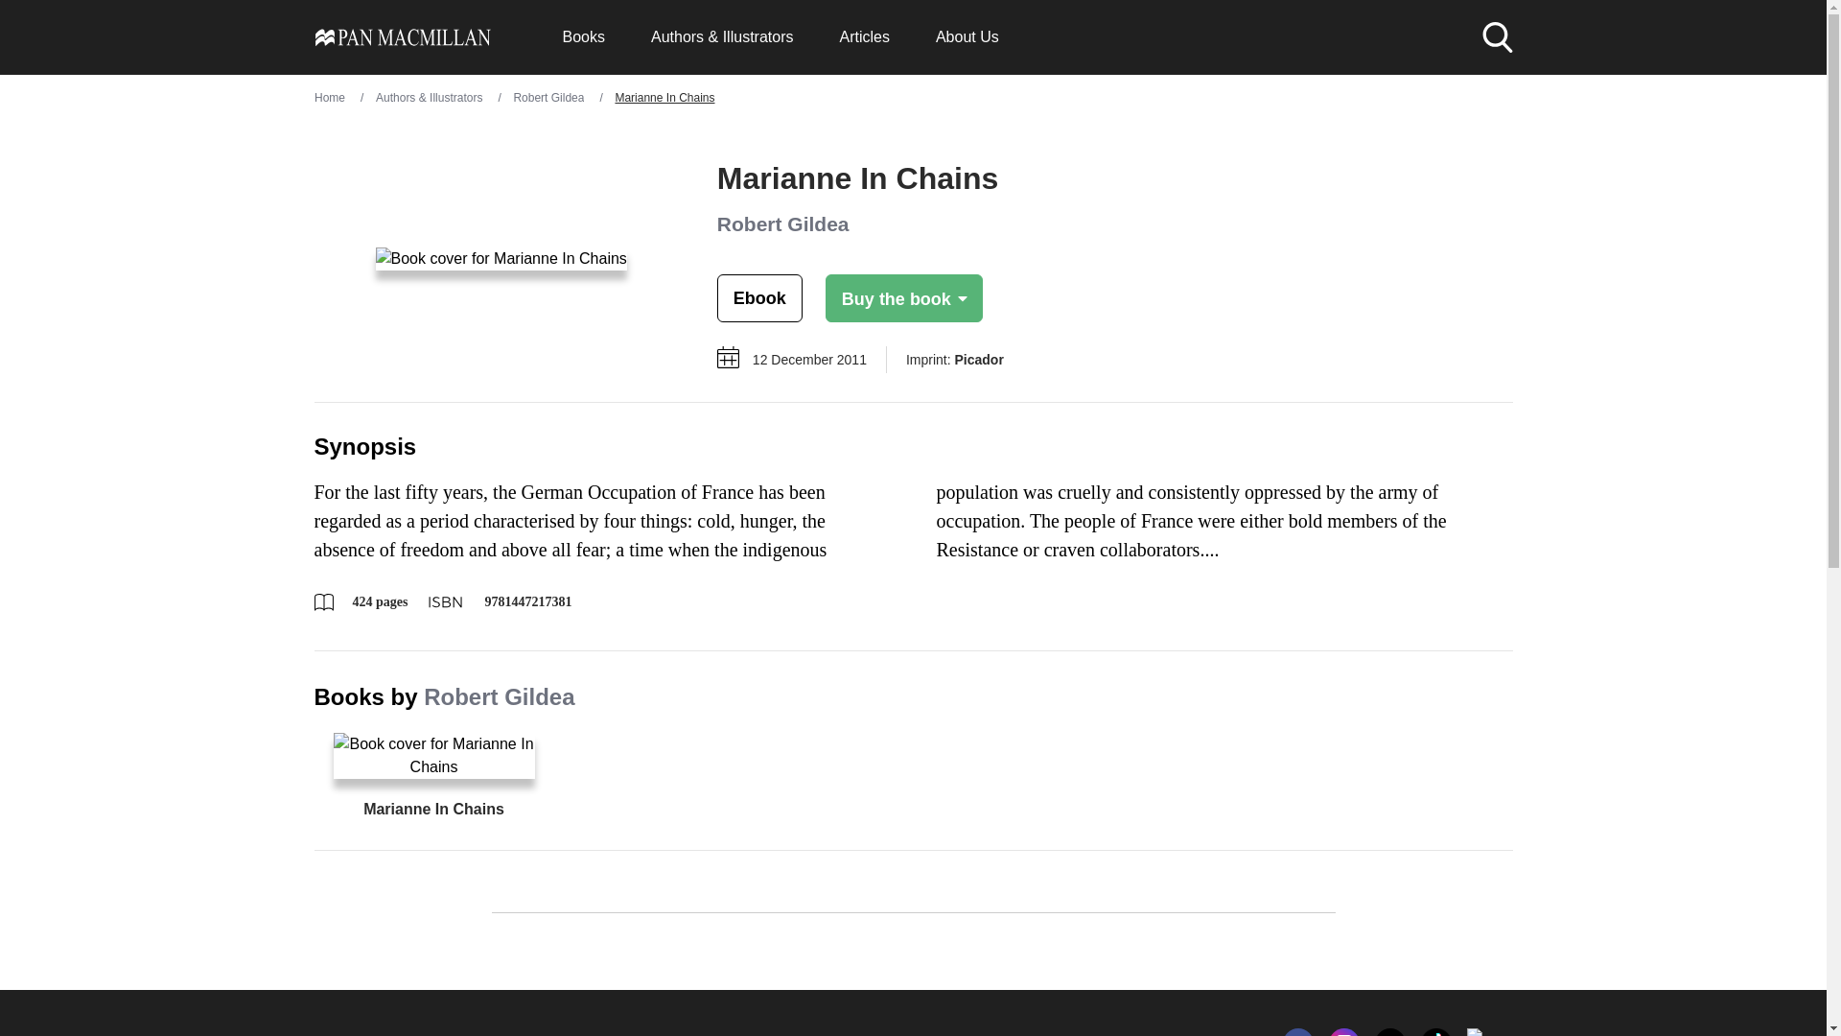 The image size is (1841, 1036). What do you see at coordinates (582, 36) in the screenshot?
I see `Books` at bounding box center [582, 36].